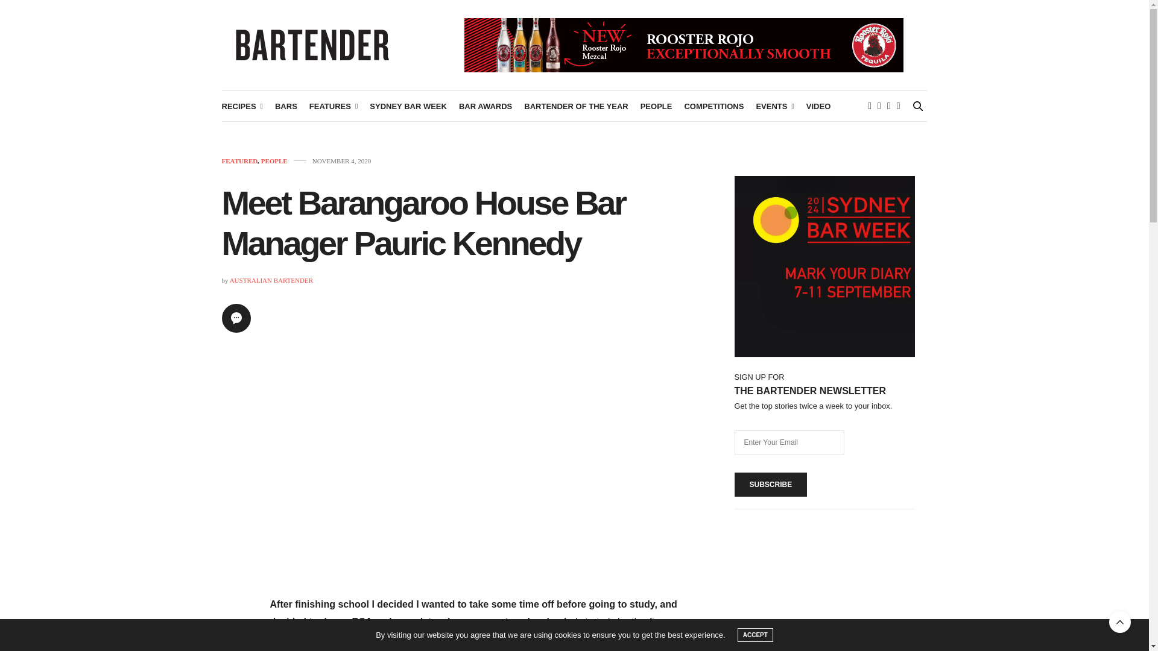 The width and height of the screenshot is (1158, 651). What do you see at coordinates (271, 280) in the screenshot?
I see `Posts by Australian Bartender` at bounding box center [271, 280].